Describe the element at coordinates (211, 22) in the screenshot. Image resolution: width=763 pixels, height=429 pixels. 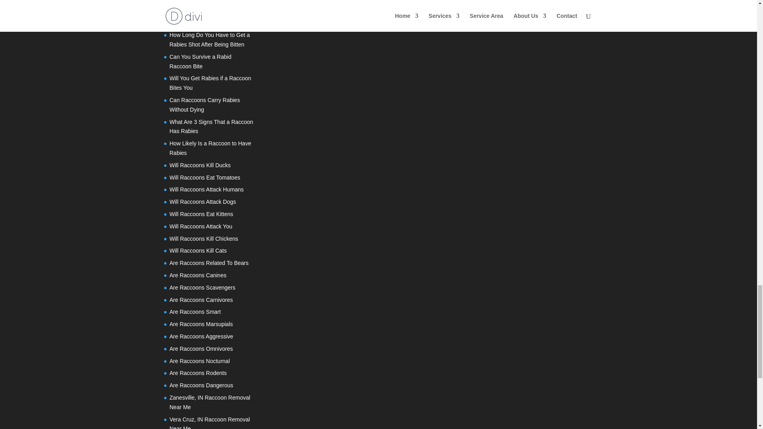
I see `Are Raccoons Born With Rabies?` at that location.